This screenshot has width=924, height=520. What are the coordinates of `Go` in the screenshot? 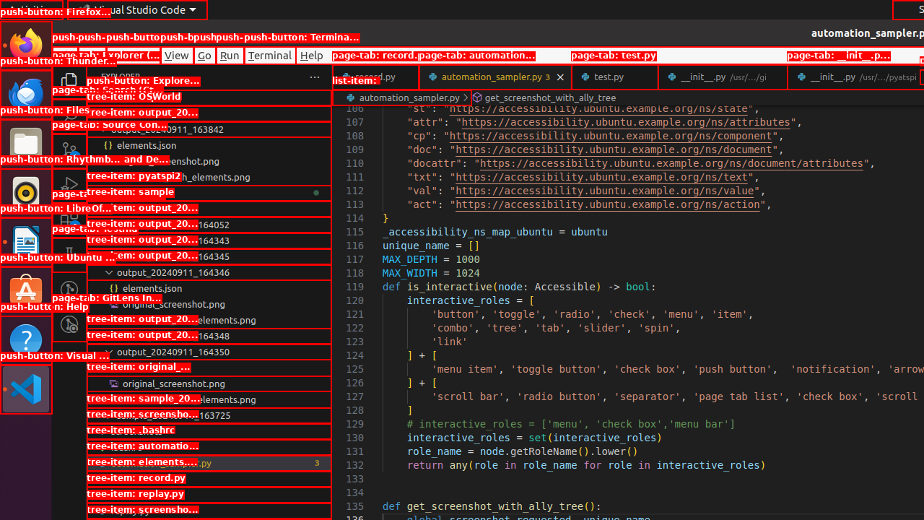 It's located at (205, 55).